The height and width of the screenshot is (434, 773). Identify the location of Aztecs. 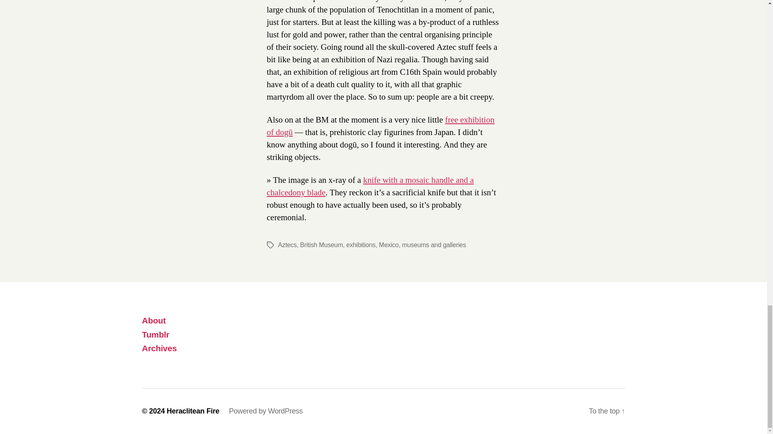
(287, 244).